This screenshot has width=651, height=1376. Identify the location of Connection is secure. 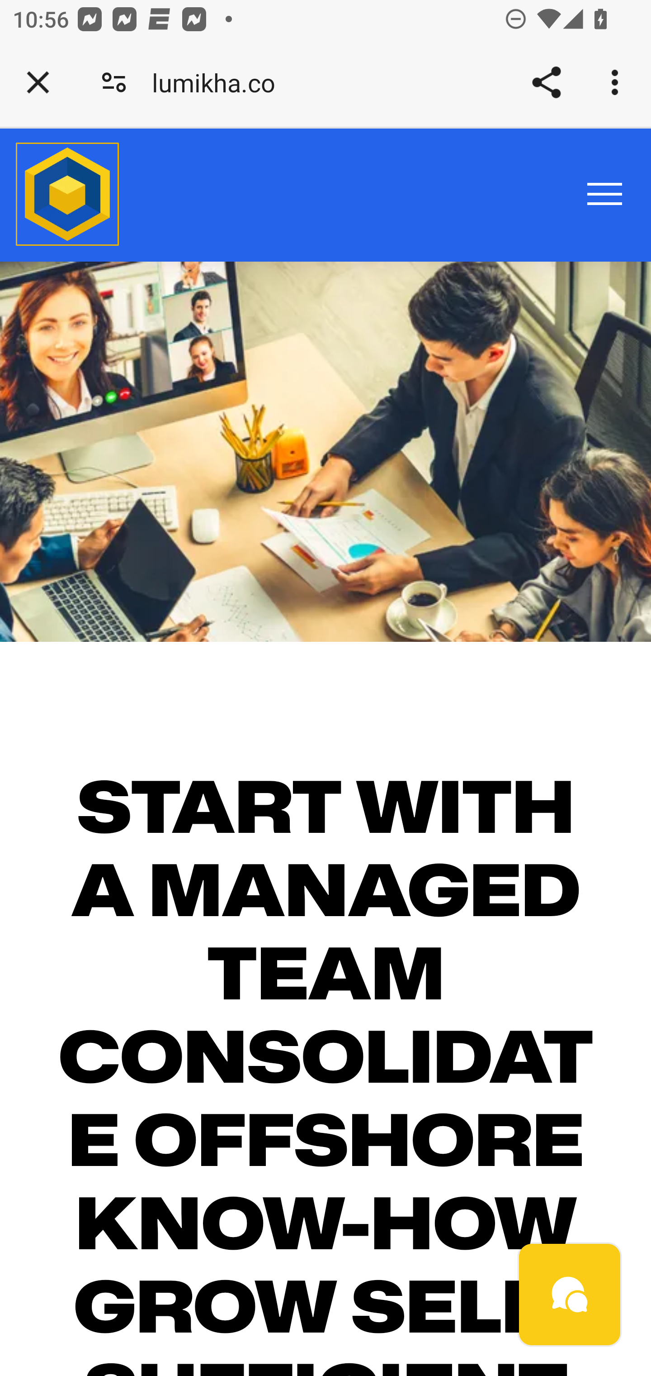
(114, 82).